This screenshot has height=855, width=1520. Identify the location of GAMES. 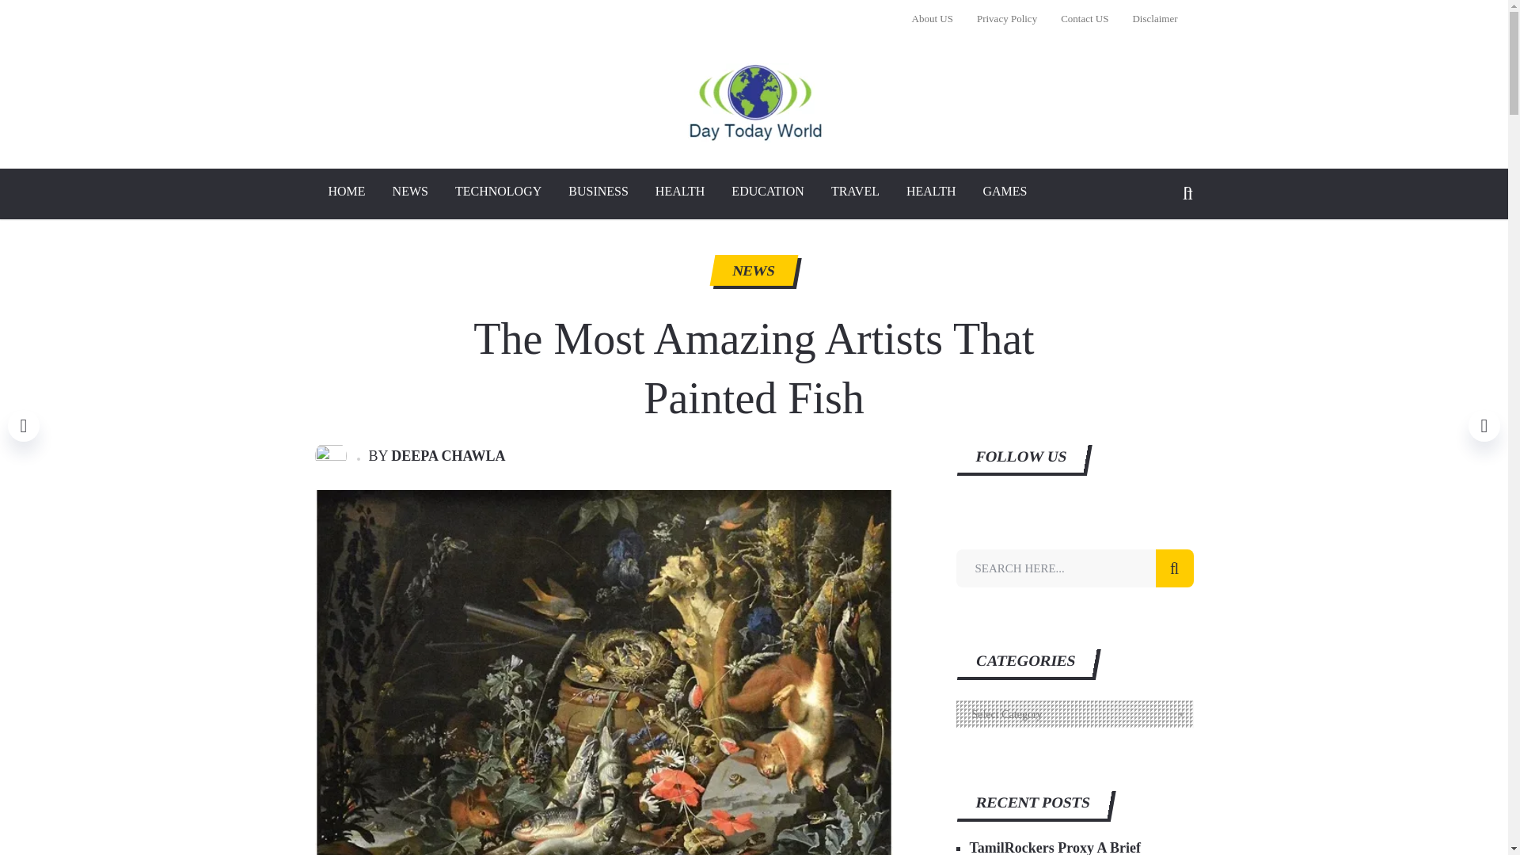
(1004, 193).